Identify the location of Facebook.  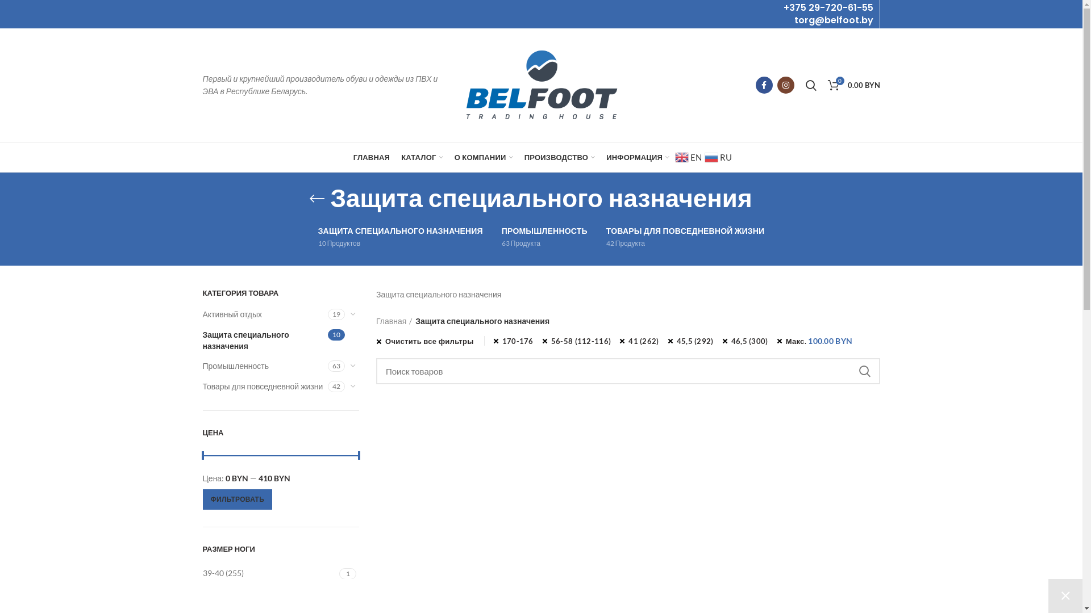
(764, 85).